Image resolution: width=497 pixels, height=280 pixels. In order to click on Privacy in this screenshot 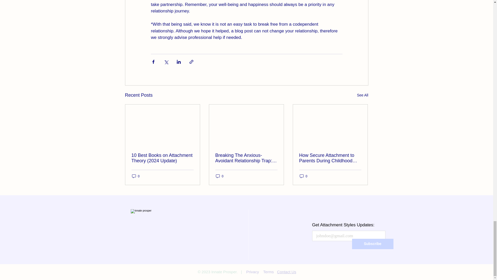, I will do `click(252, 272)`.